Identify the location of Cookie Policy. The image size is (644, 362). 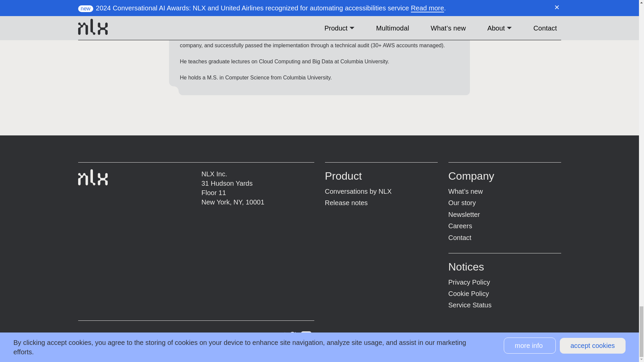
(468, 294).